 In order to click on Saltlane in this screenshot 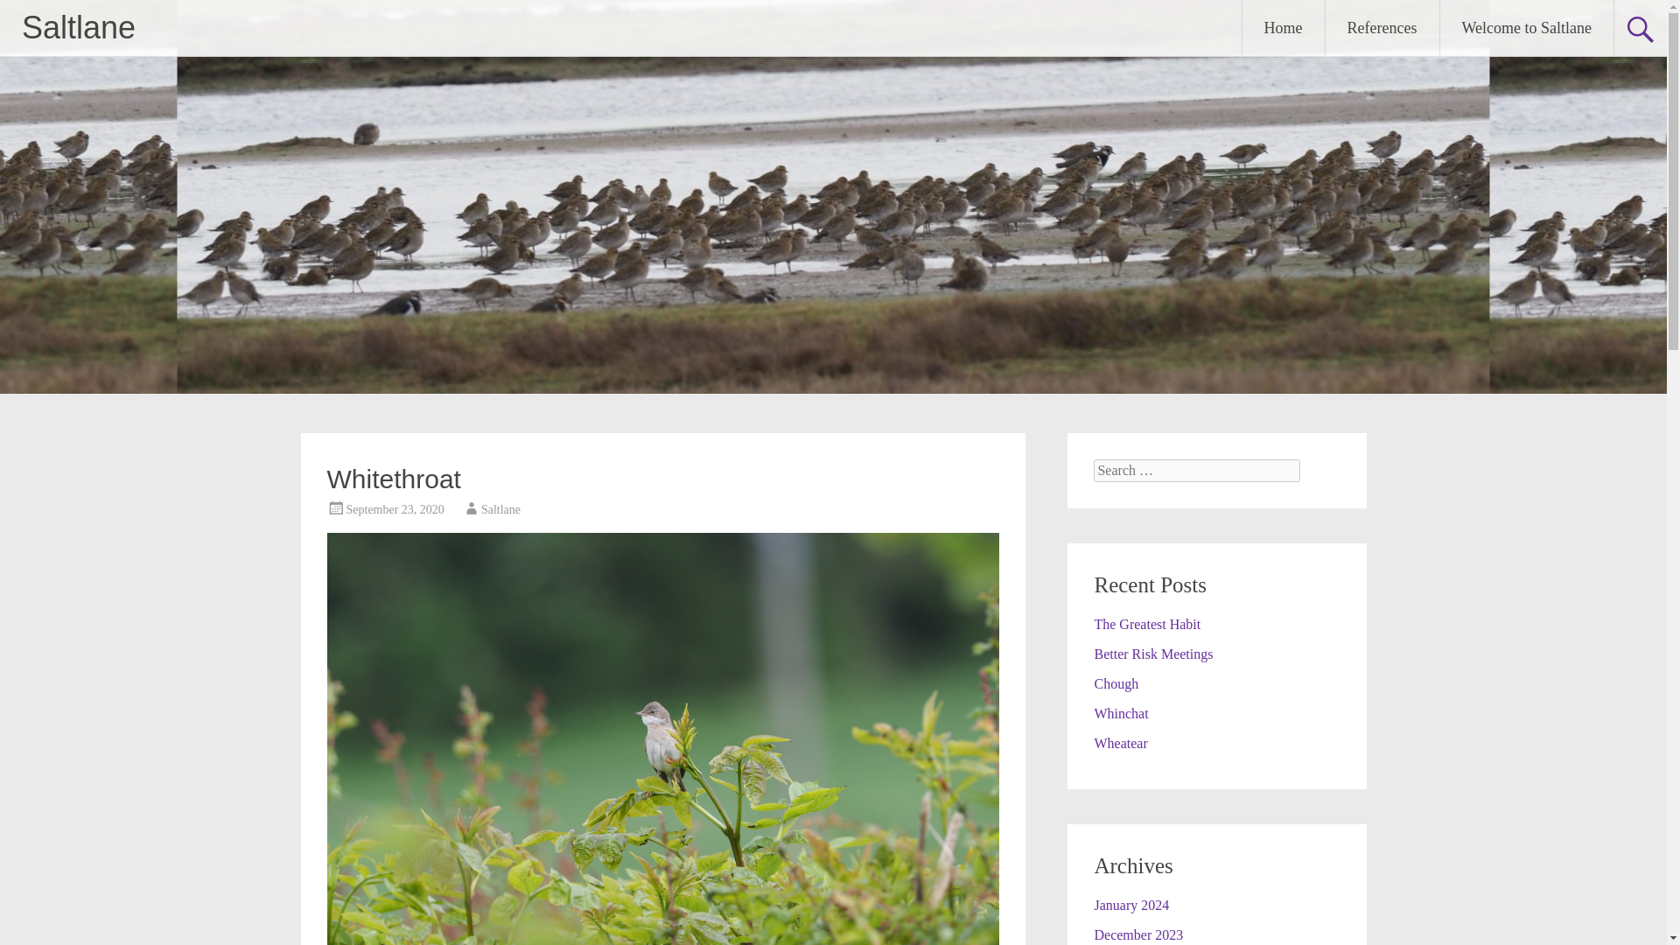, I will do `click(500, 509)`.